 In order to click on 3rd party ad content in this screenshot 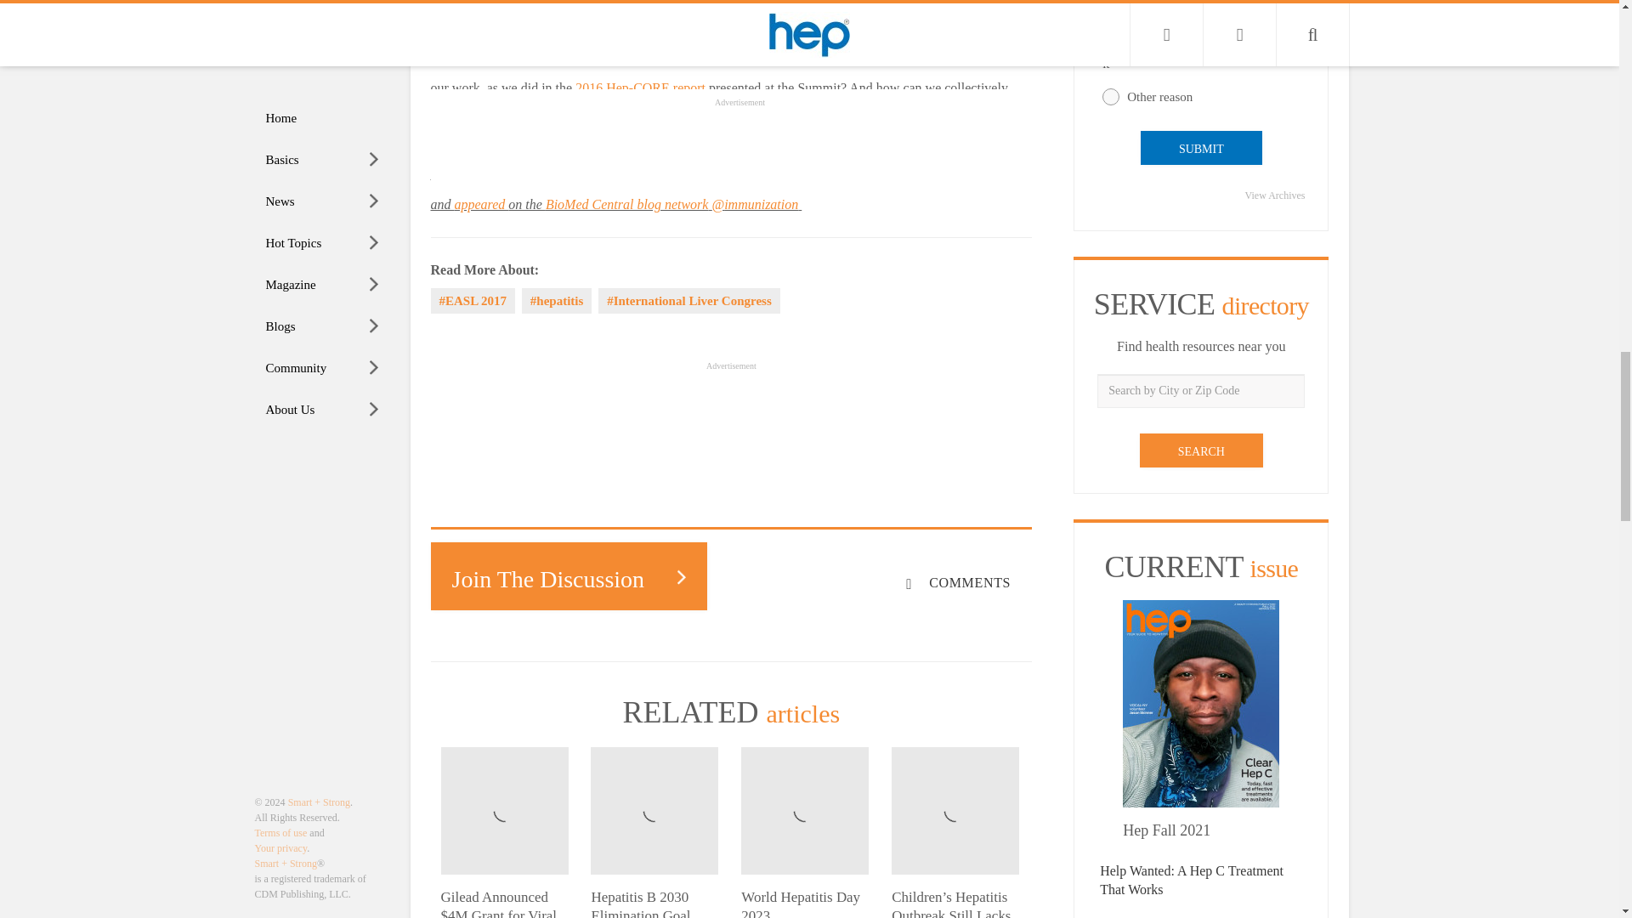, I will do `click(739, 411)`.